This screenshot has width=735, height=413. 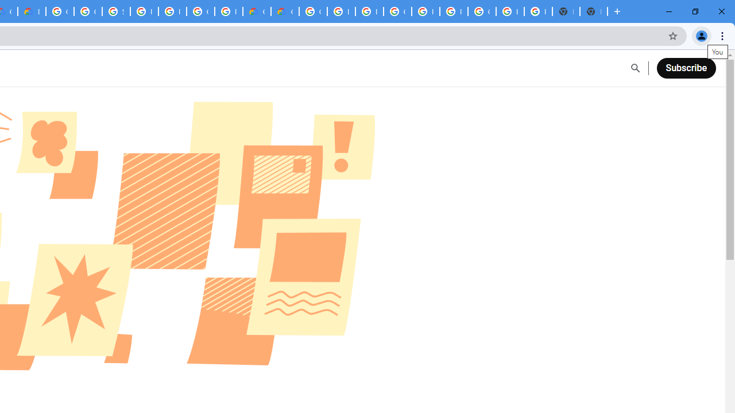 What do you see at coordinates (370, 11) in the screenshot?
I see `Browse Chrome as a guest - Computer - Google Chrome Help` at bounding box center [370, 11].